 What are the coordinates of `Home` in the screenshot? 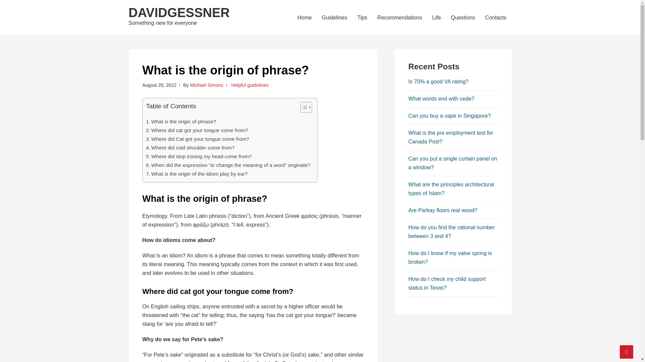 It's located at (304, 17).